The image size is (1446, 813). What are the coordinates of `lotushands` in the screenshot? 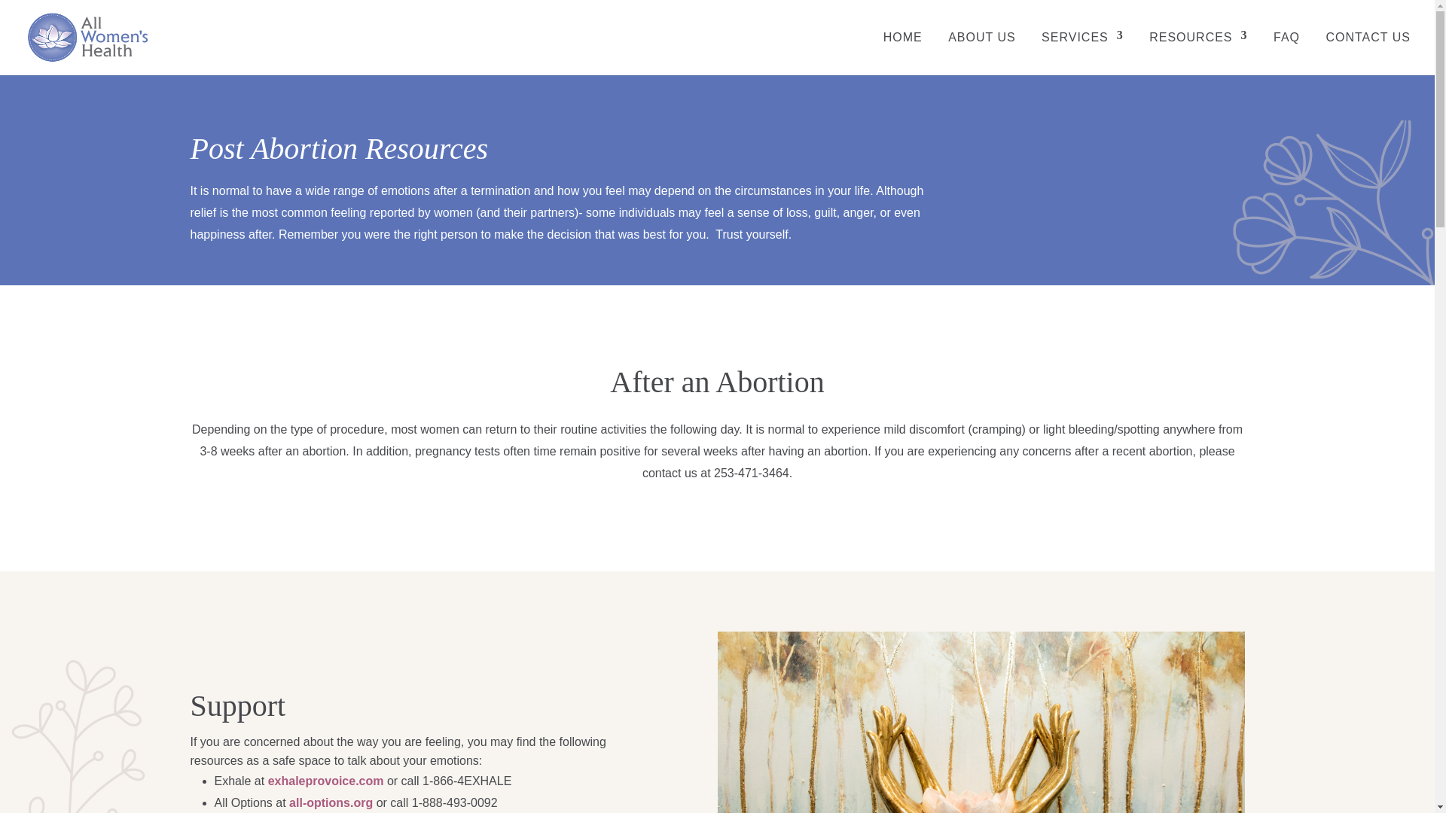 It's located at (981, 723).